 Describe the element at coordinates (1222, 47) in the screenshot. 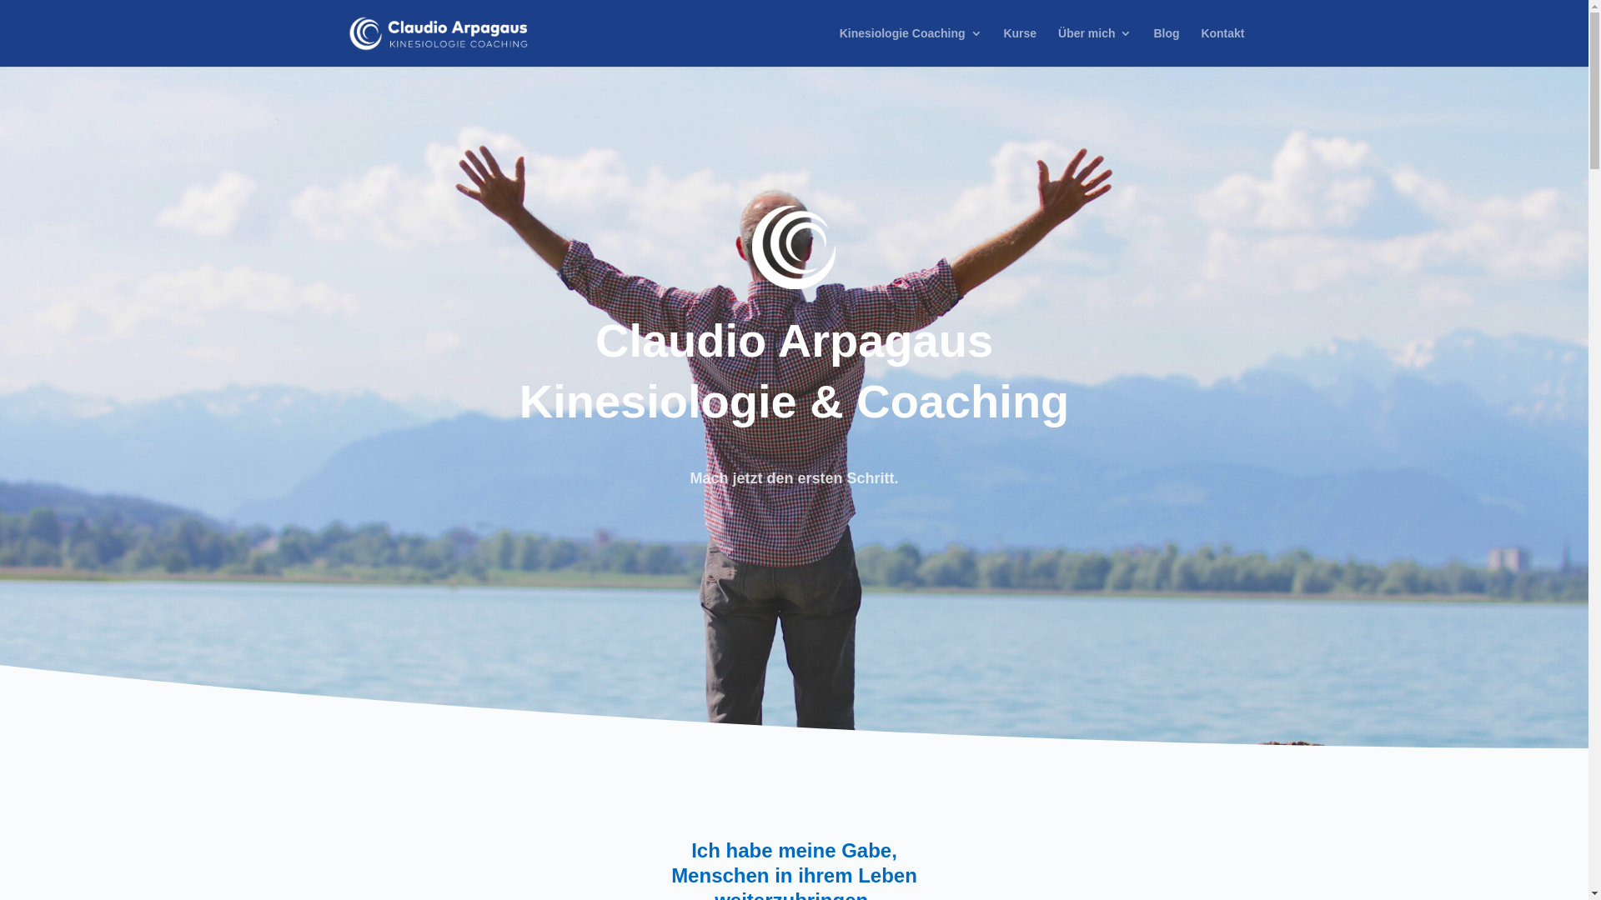

I see `Kontakt` at that location.